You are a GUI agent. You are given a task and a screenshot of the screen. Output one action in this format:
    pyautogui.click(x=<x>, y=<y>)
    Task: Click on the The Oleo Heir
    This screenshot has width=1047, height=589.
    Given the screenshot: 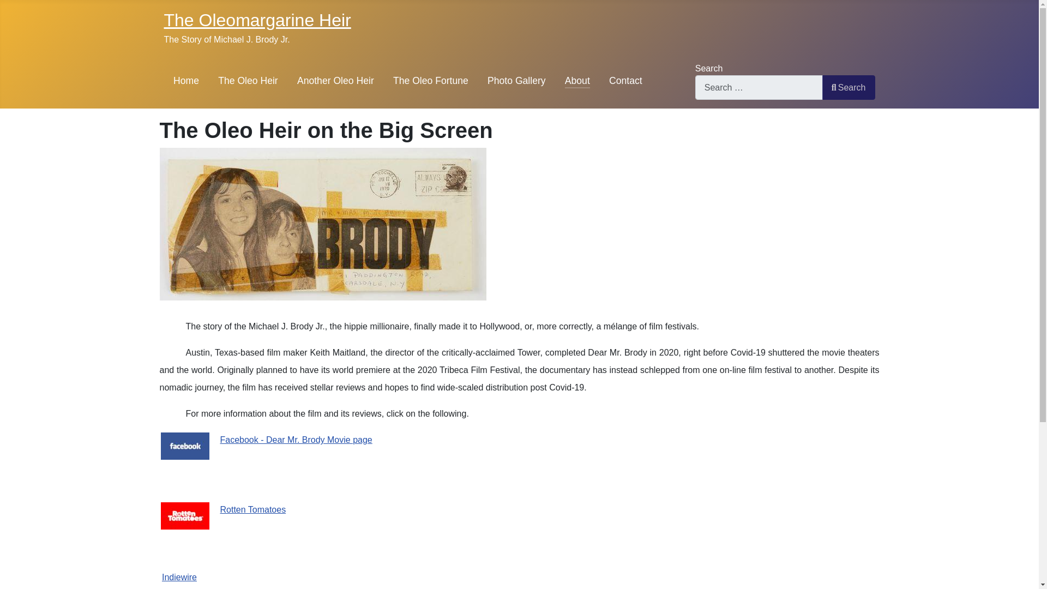 What is the action you would take?
    pyautogui.click(x=248, y=81)
    